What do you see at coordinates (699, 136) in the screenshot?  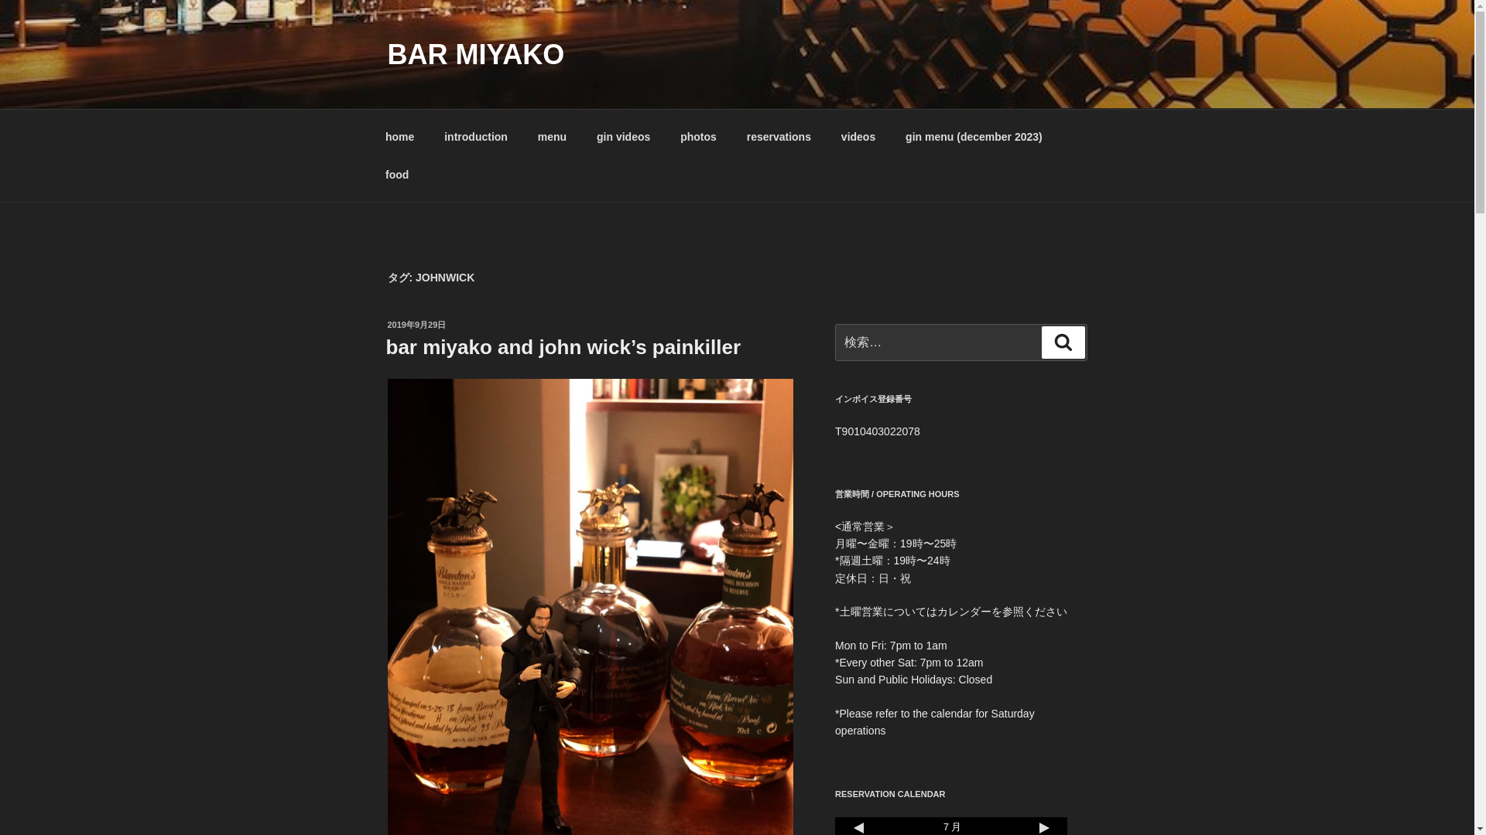 I see `photos` at bounding box center [699, 136].